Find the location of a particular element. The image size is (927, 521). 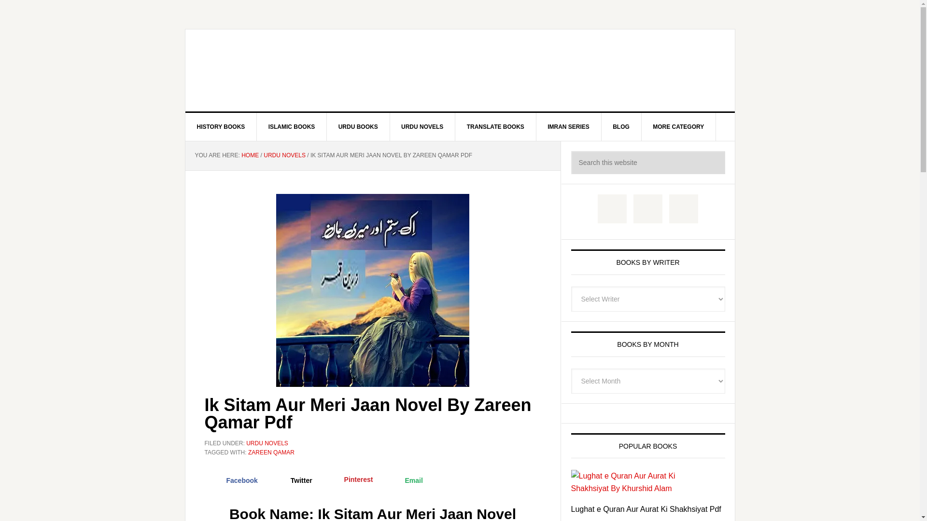

MORE CATEGORY is located at coordinates (678, 126).